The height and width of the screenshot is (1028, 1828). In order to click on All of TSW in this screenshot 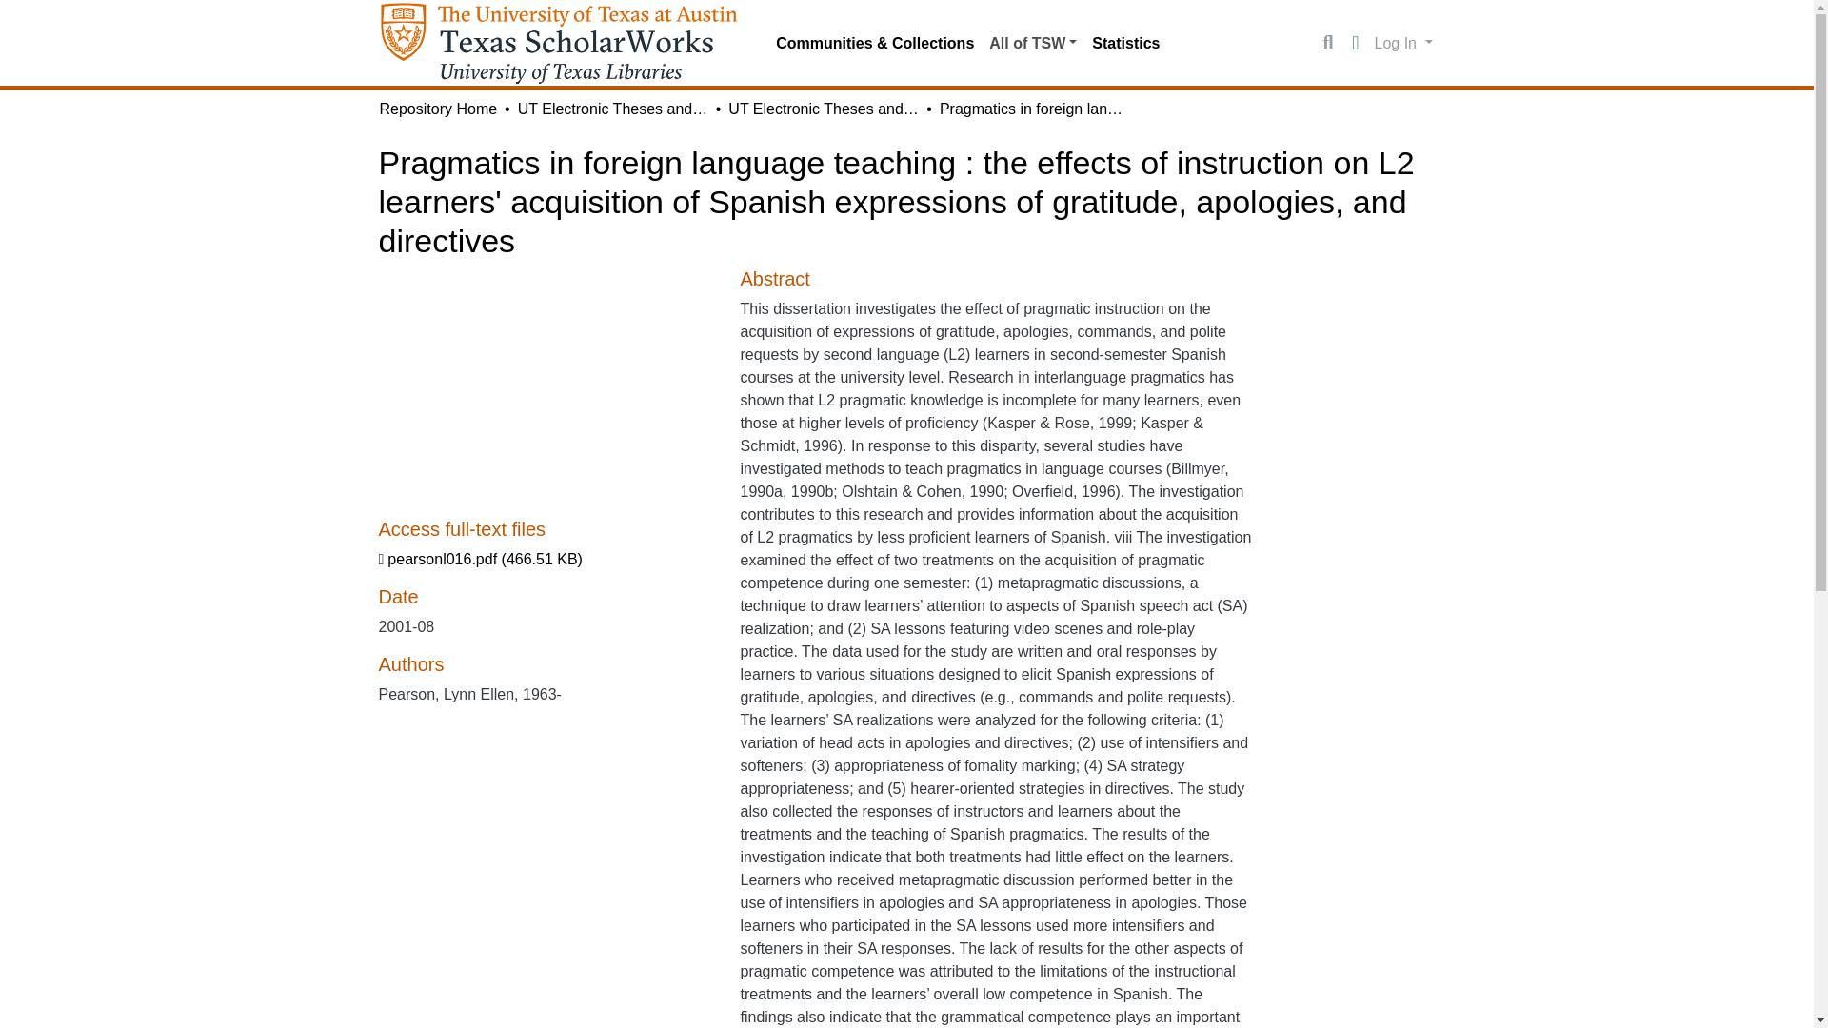, I will do `click(1032, 43)`.